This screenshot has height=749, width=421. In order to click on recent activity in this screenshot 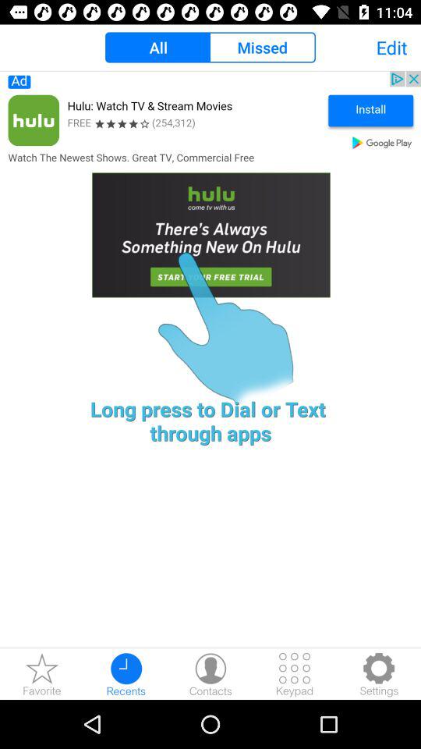, I will do `click(126, 674)`.